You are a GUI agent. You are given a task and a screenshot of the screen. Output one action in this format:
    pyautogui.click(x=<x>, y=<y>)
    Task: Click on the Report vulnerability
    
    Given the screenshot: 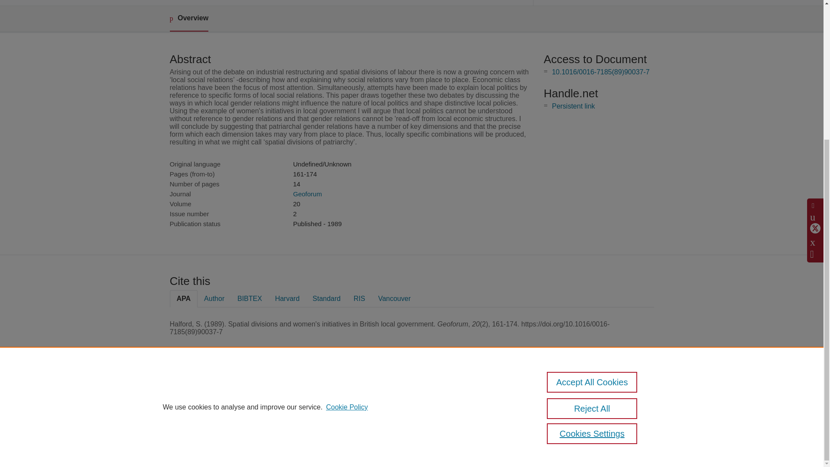 What is the action you would take?
    pyautogui.click(x=605, y=422)
    